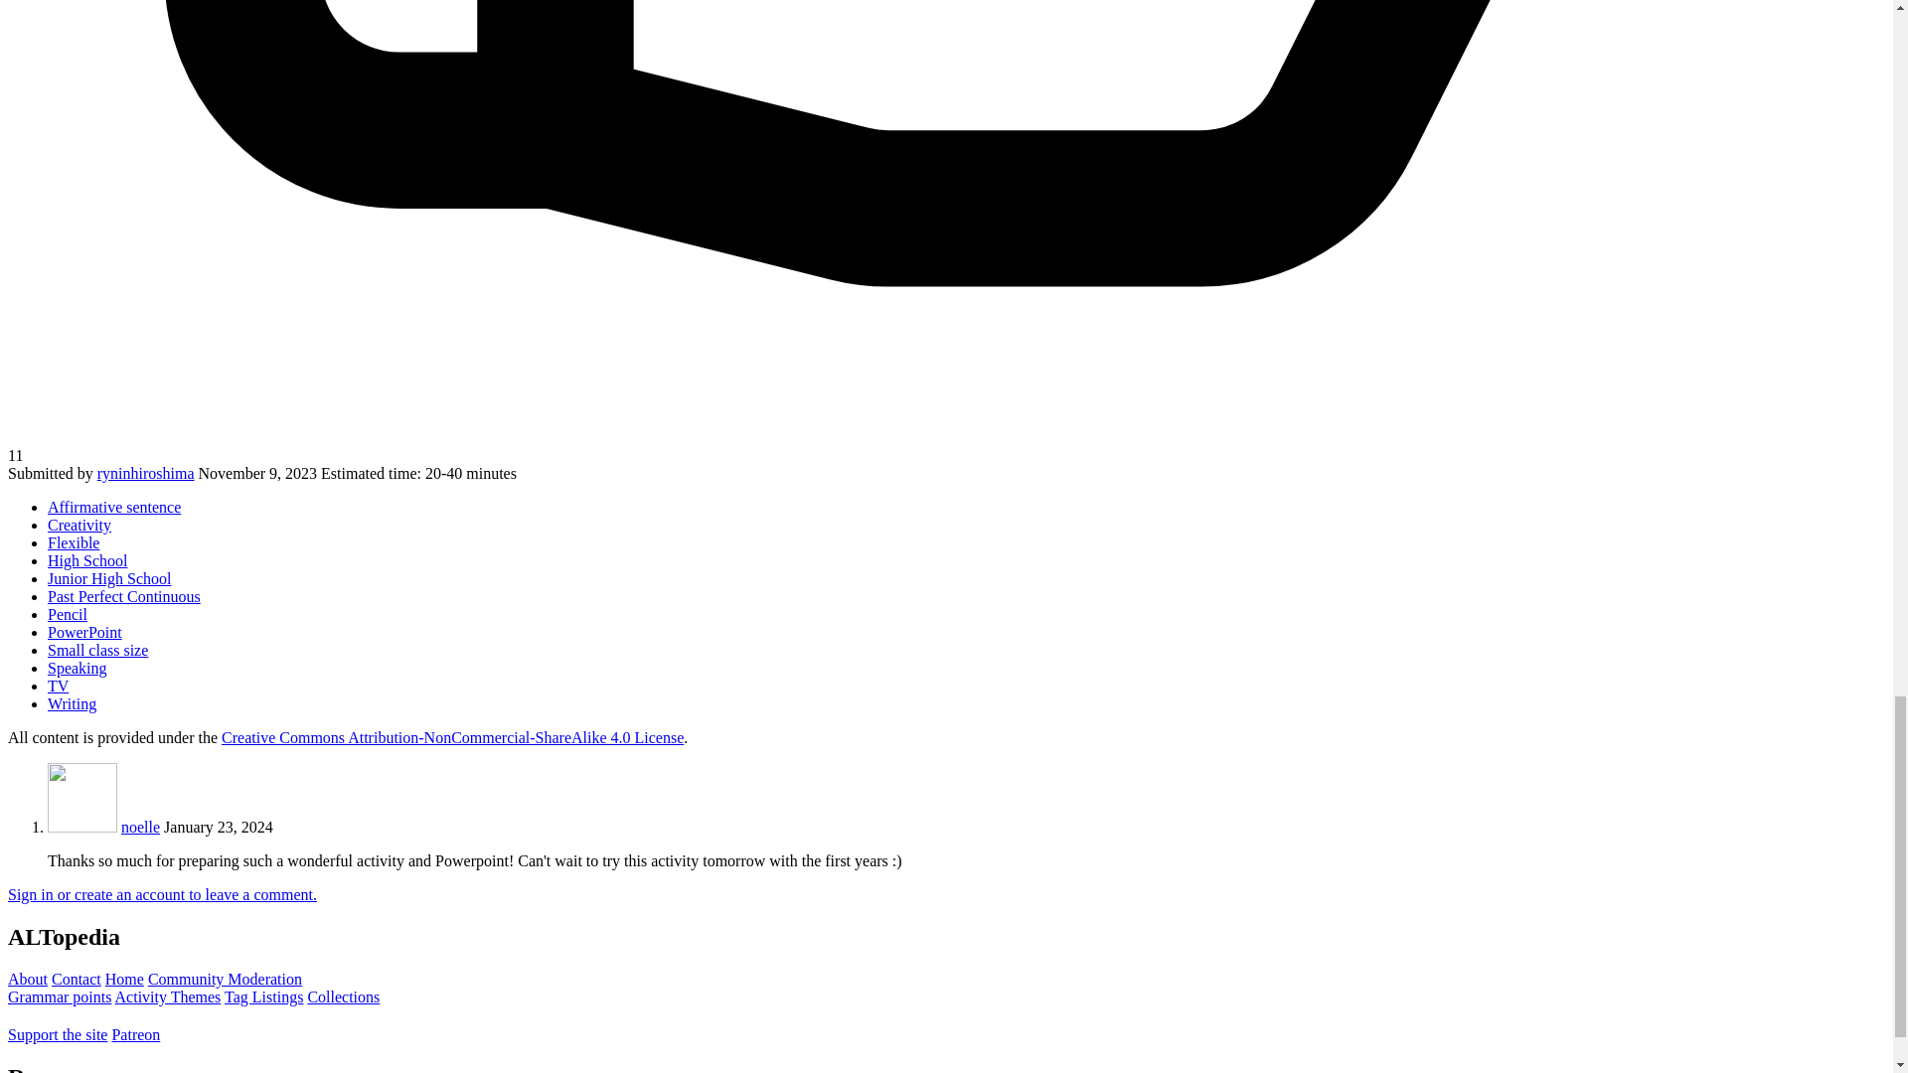 This screenshot has width=1908, height=1073. Describe the element at coordinates (76, 979) in the screenshot. I see `Contact` at that location.